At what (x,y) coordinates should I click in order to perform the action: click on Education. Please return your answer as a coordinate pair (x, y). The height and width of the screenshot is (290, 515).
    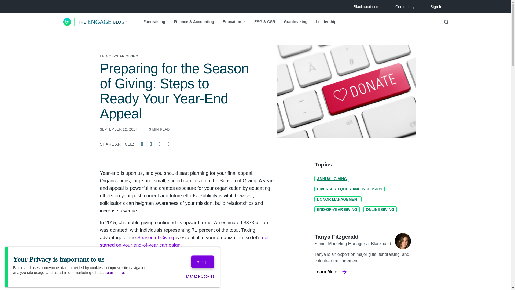
    Looking at the image, I should click on (234, 21).